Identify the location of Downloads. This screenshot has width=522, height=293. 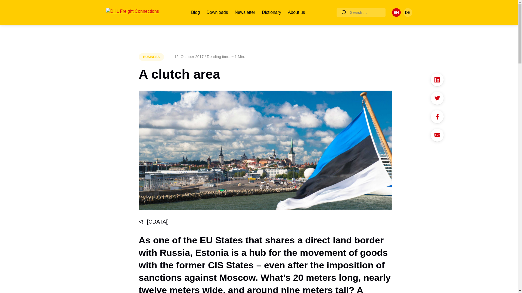
(217, 12).